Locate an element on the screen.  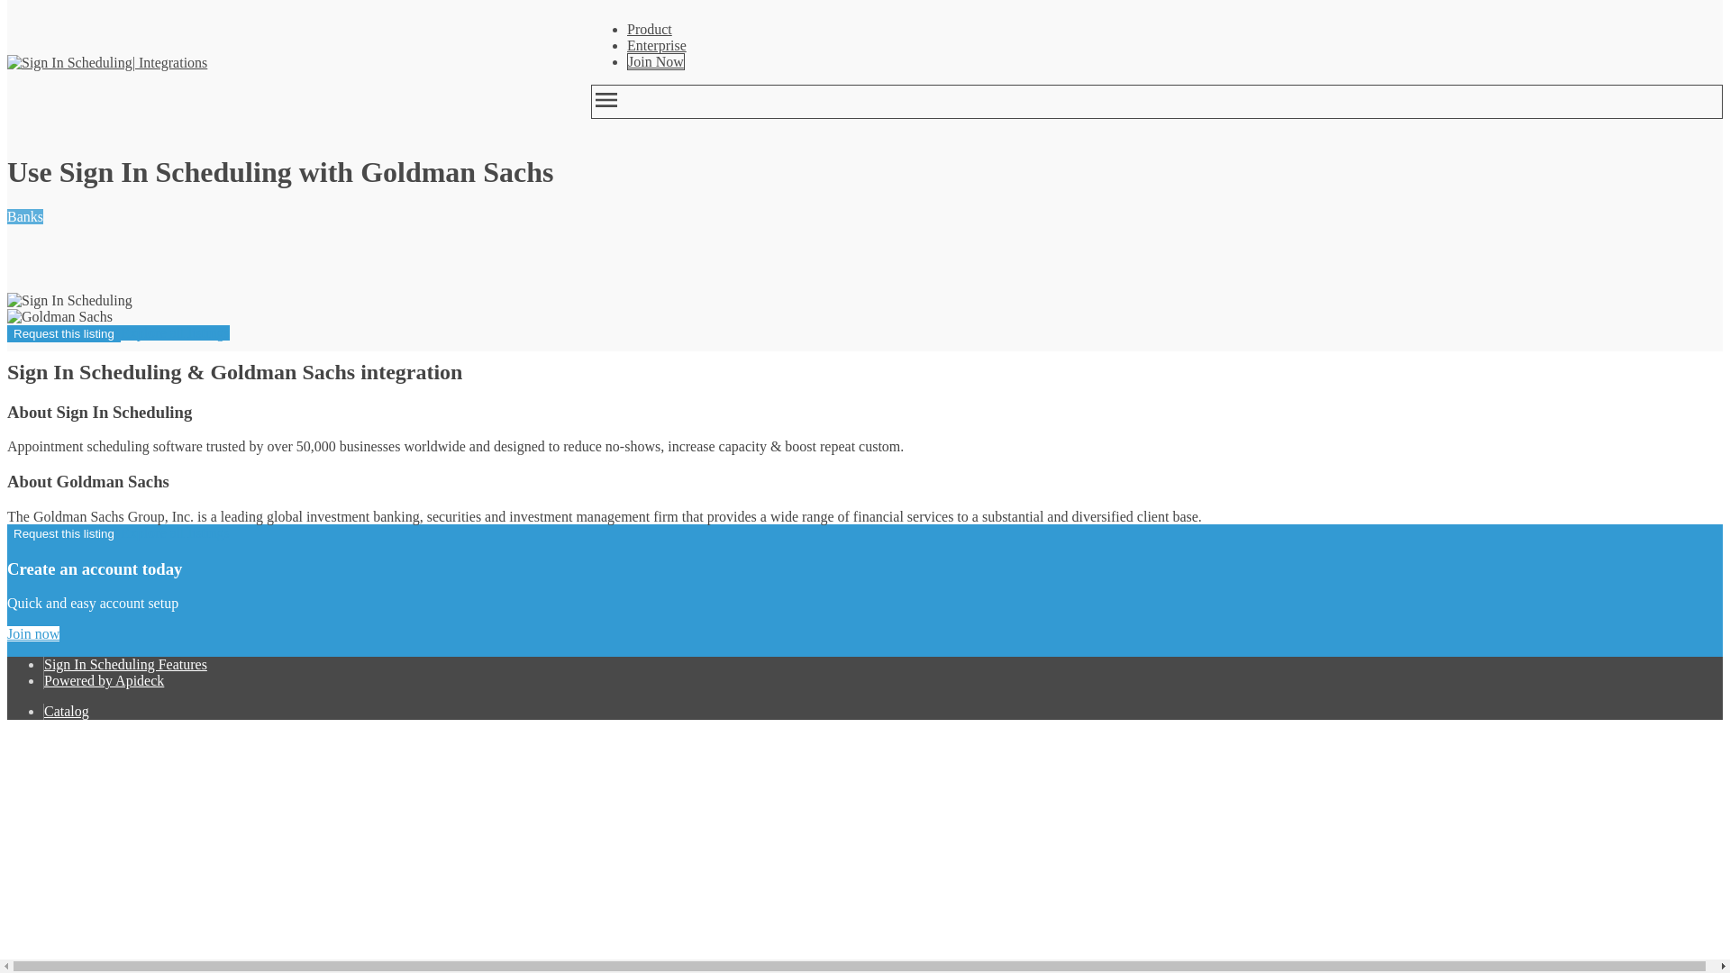
Sign In Scheduling is located at coordinates (69, 301).